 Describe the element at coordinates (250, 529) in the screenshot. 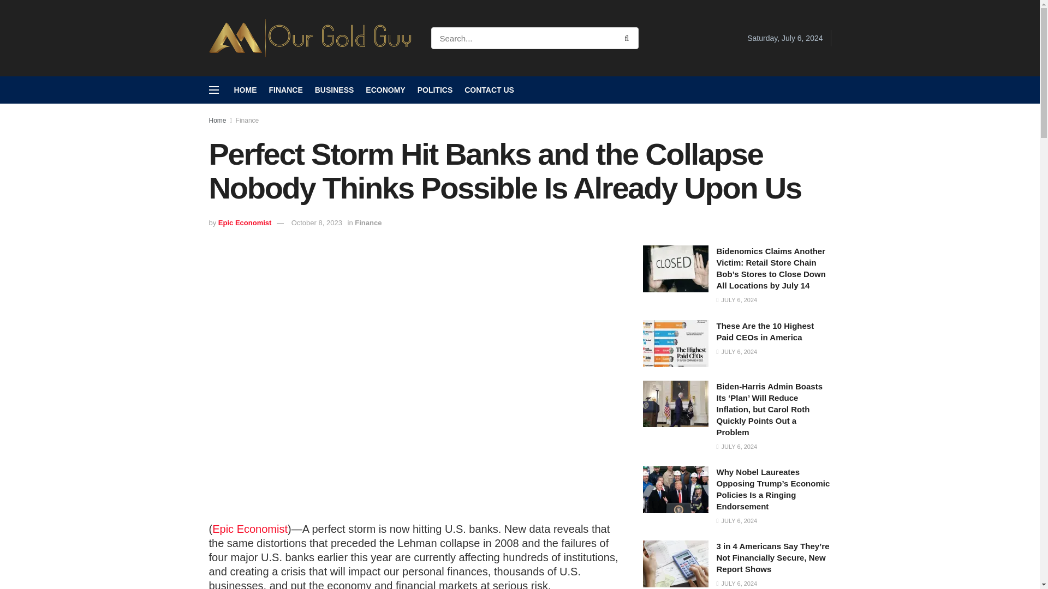

I see `Epic Economist` at that location.